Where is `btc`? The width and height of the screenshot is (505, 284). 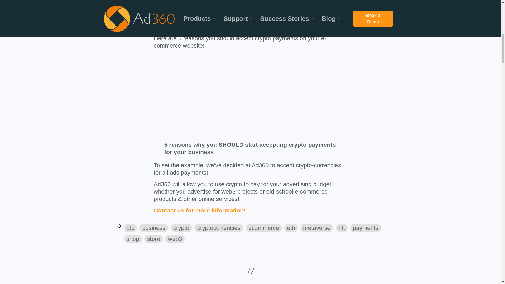
btc is located at coordinates (130, 228).